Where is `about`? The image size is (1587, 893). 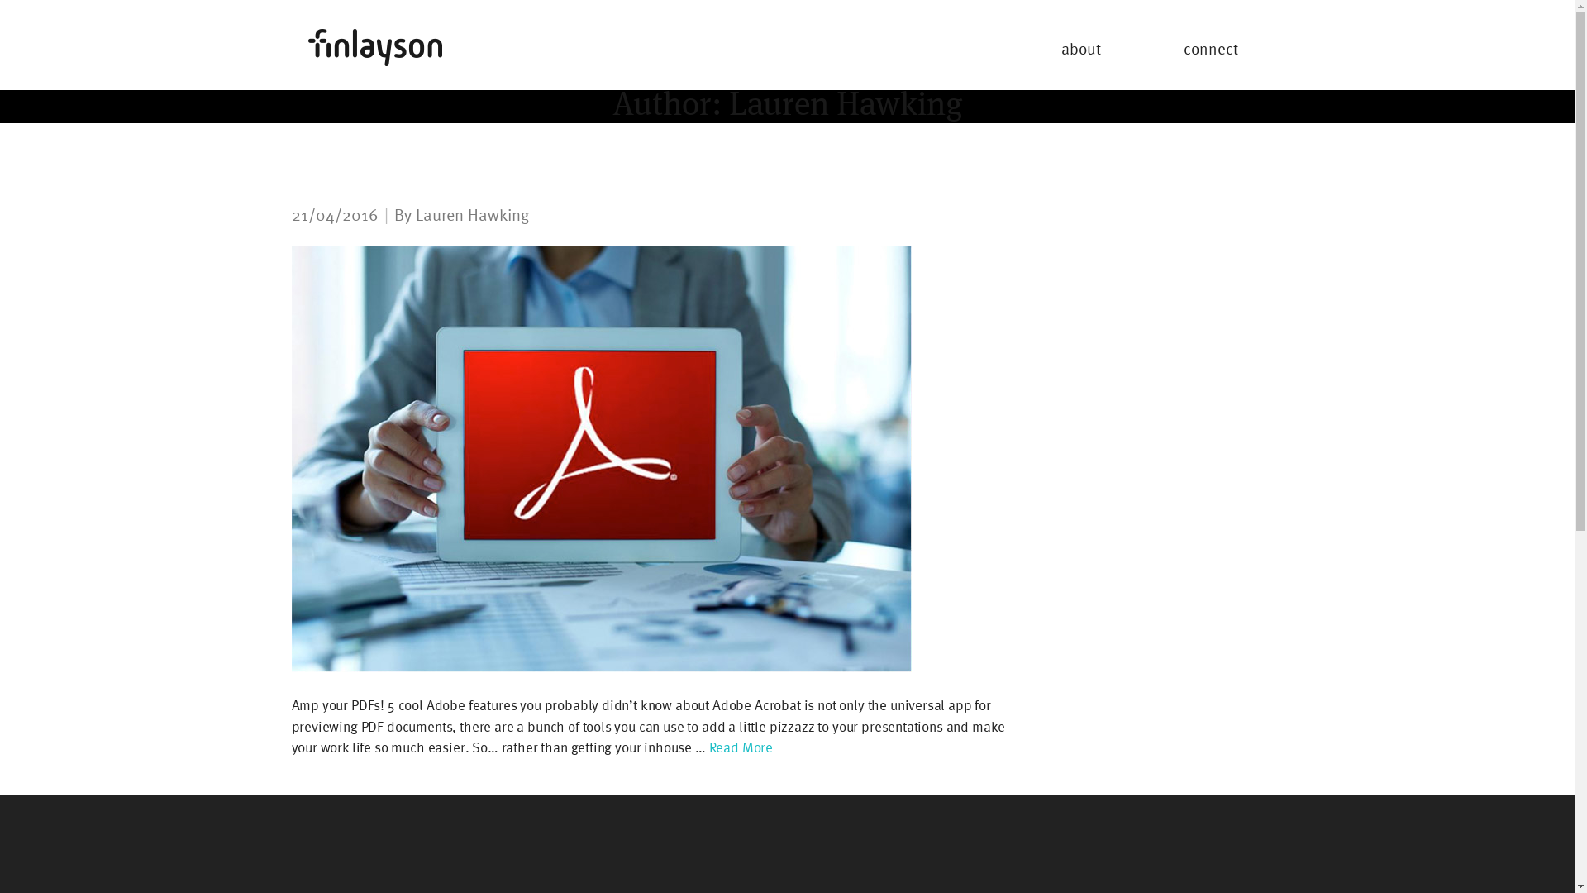 about is located at coordinates (1081, 49).